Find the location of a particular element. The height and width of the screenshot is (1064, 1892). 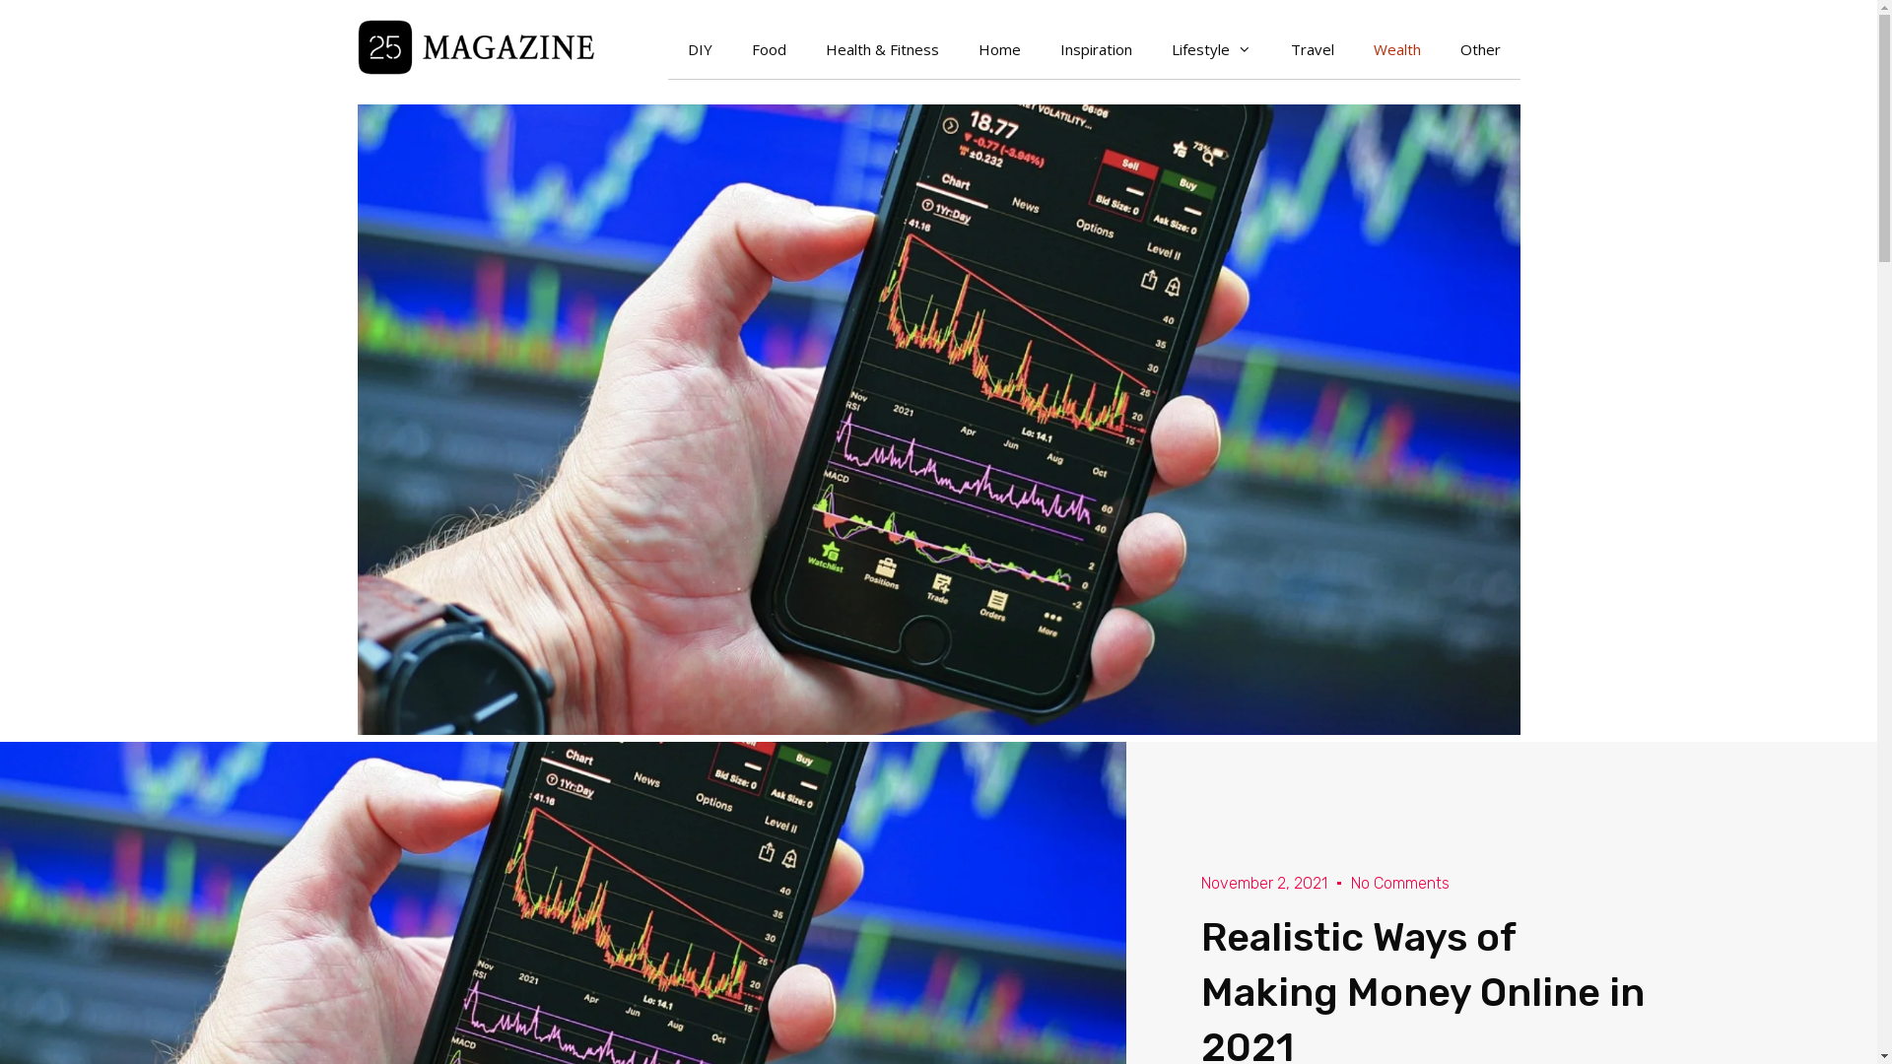

Health & Fitness is located at coordinates (882, 49).